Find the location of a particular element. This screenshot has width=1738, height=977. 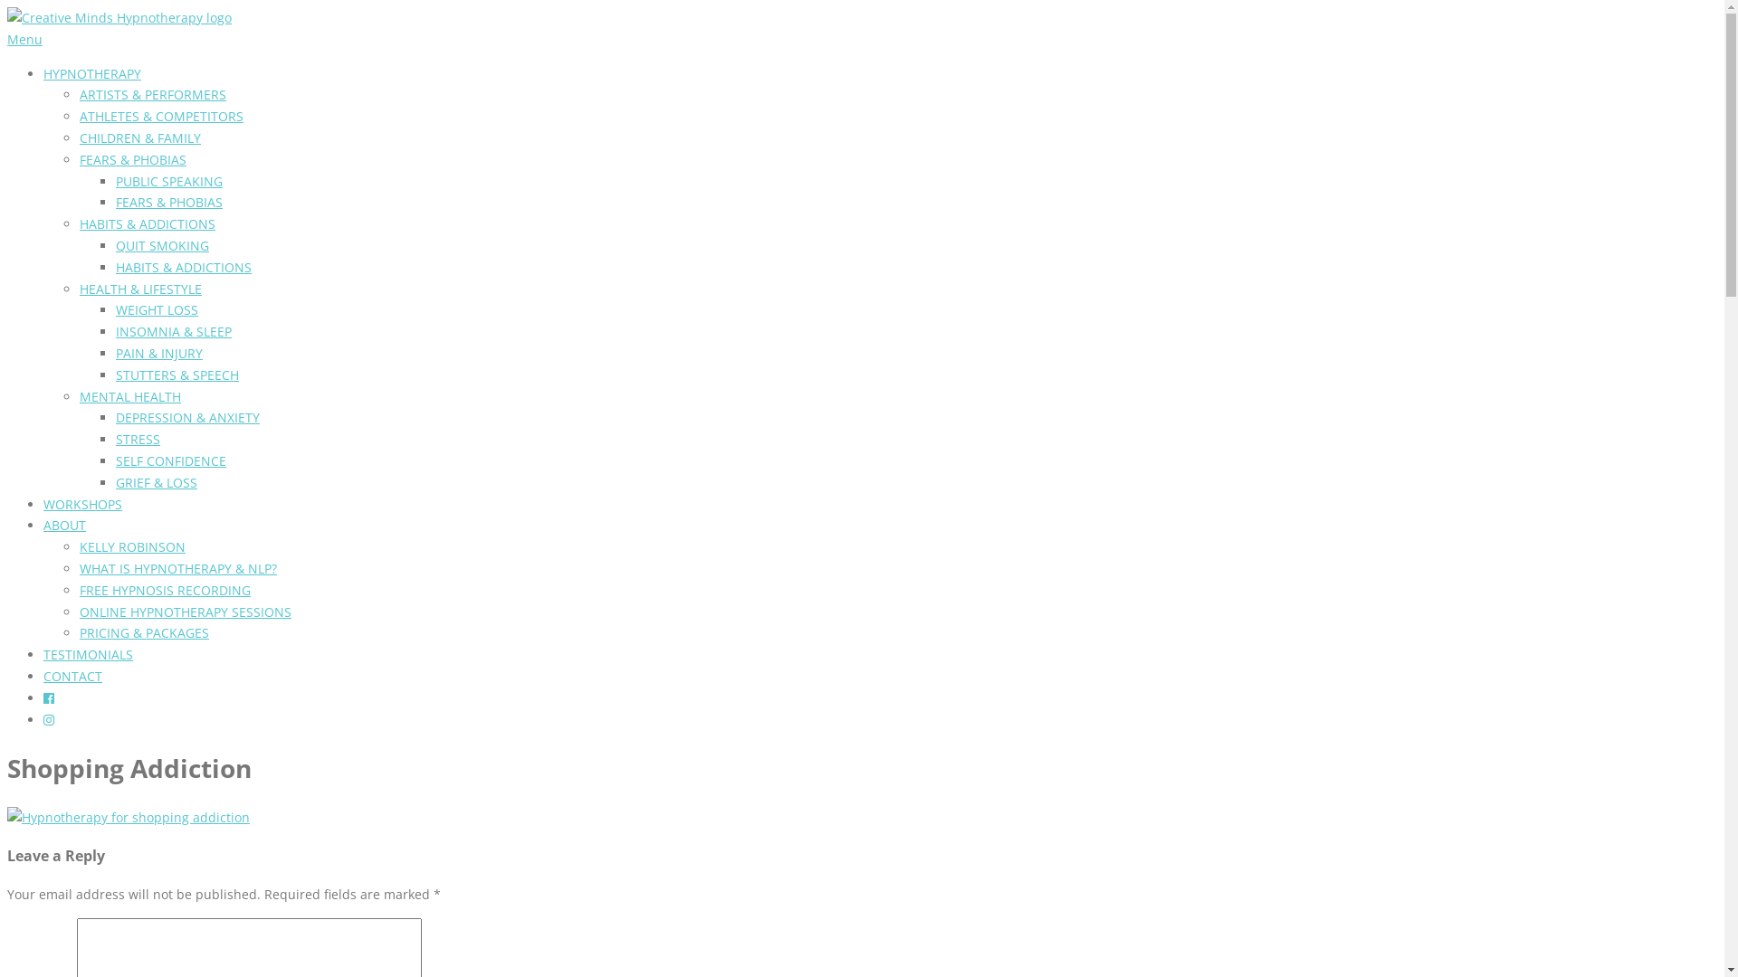

ARTISTS & PERFORMERS is located at coordinates (153, 94).